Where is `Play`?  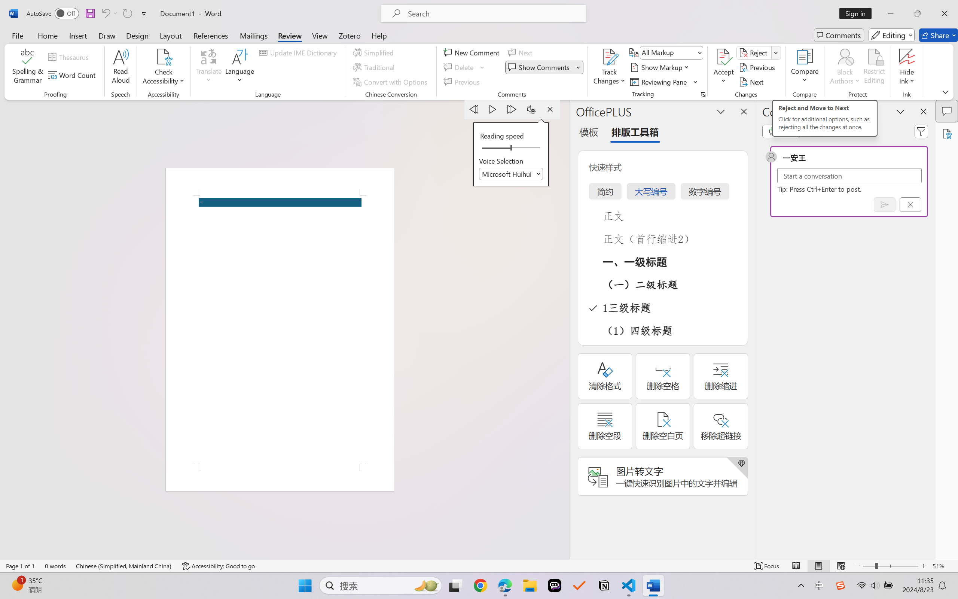
Play is located at coordinates (493, 109).